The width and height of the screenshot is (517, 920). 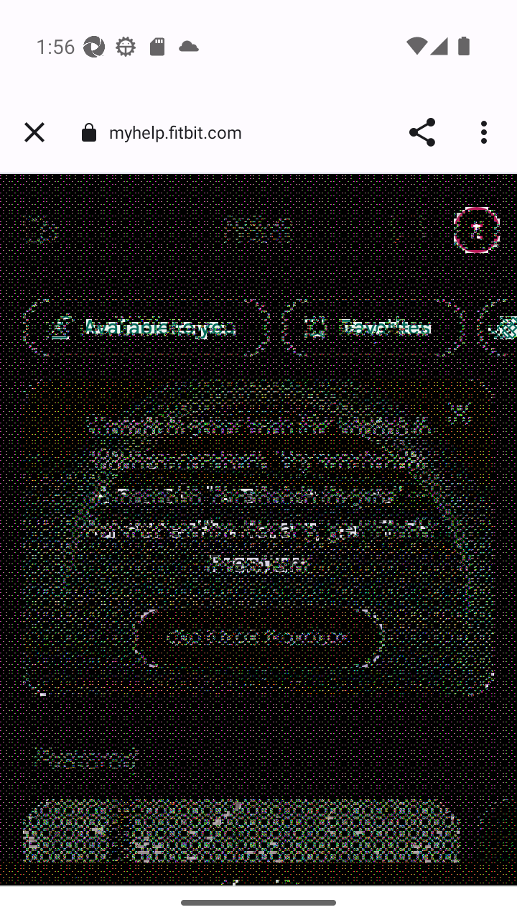 I want to click on Connection is secure, so click(x=88, y=132).